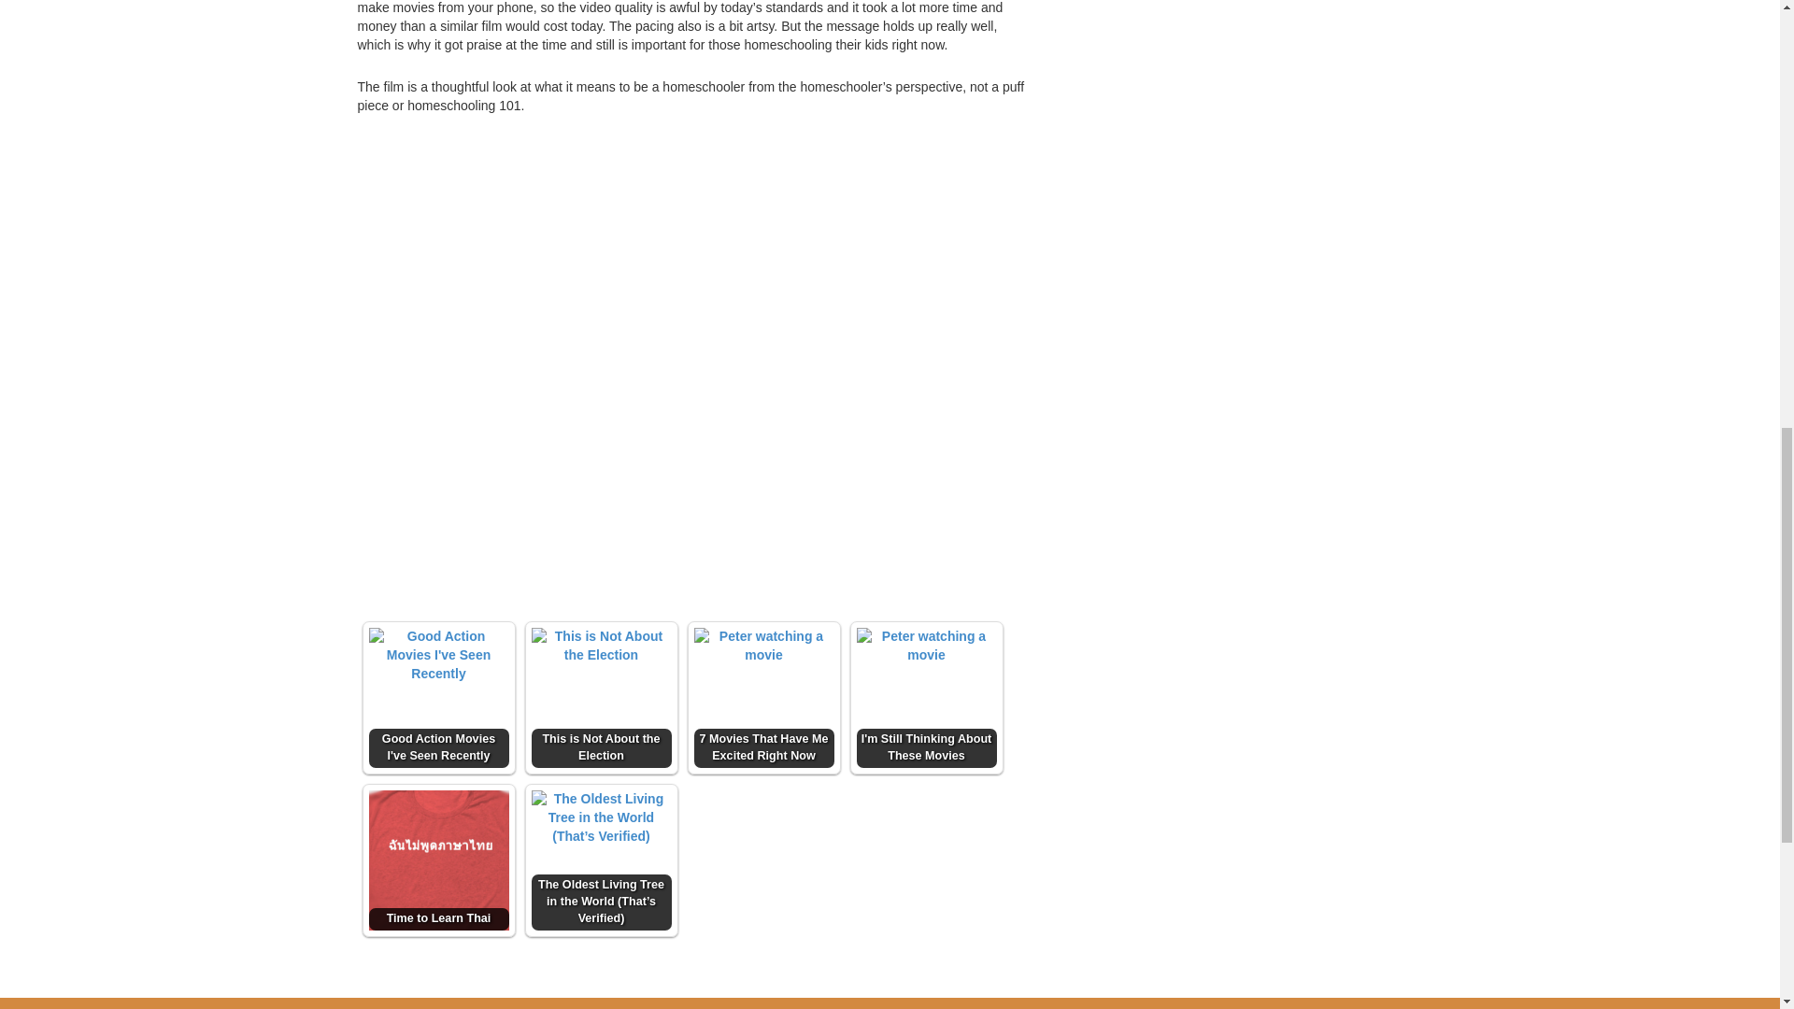  What do you see at coordinates (437, 697) in the screenshot?
I see `Good Action Movies I've Seen Recently` at bounding box center [437, 697].